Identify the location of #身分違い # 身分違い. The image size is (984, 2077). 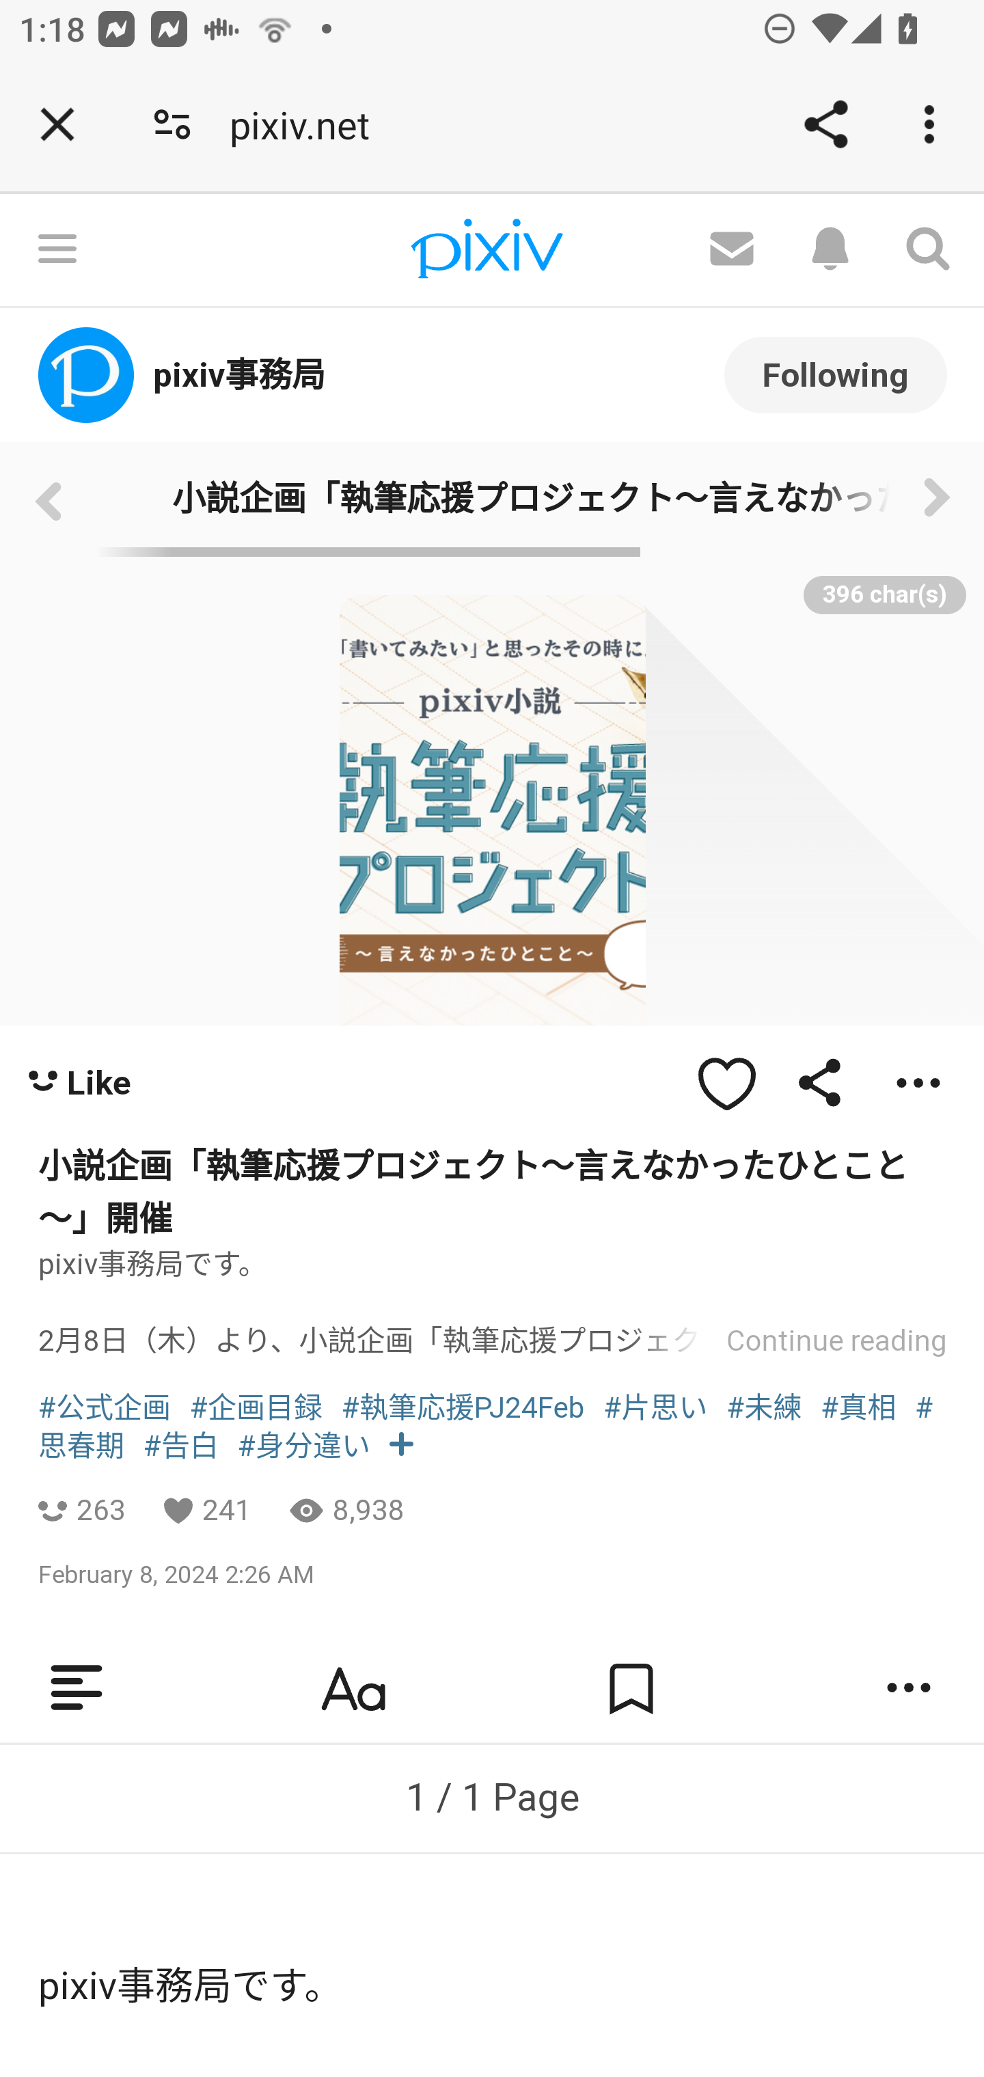
(303, 1446).